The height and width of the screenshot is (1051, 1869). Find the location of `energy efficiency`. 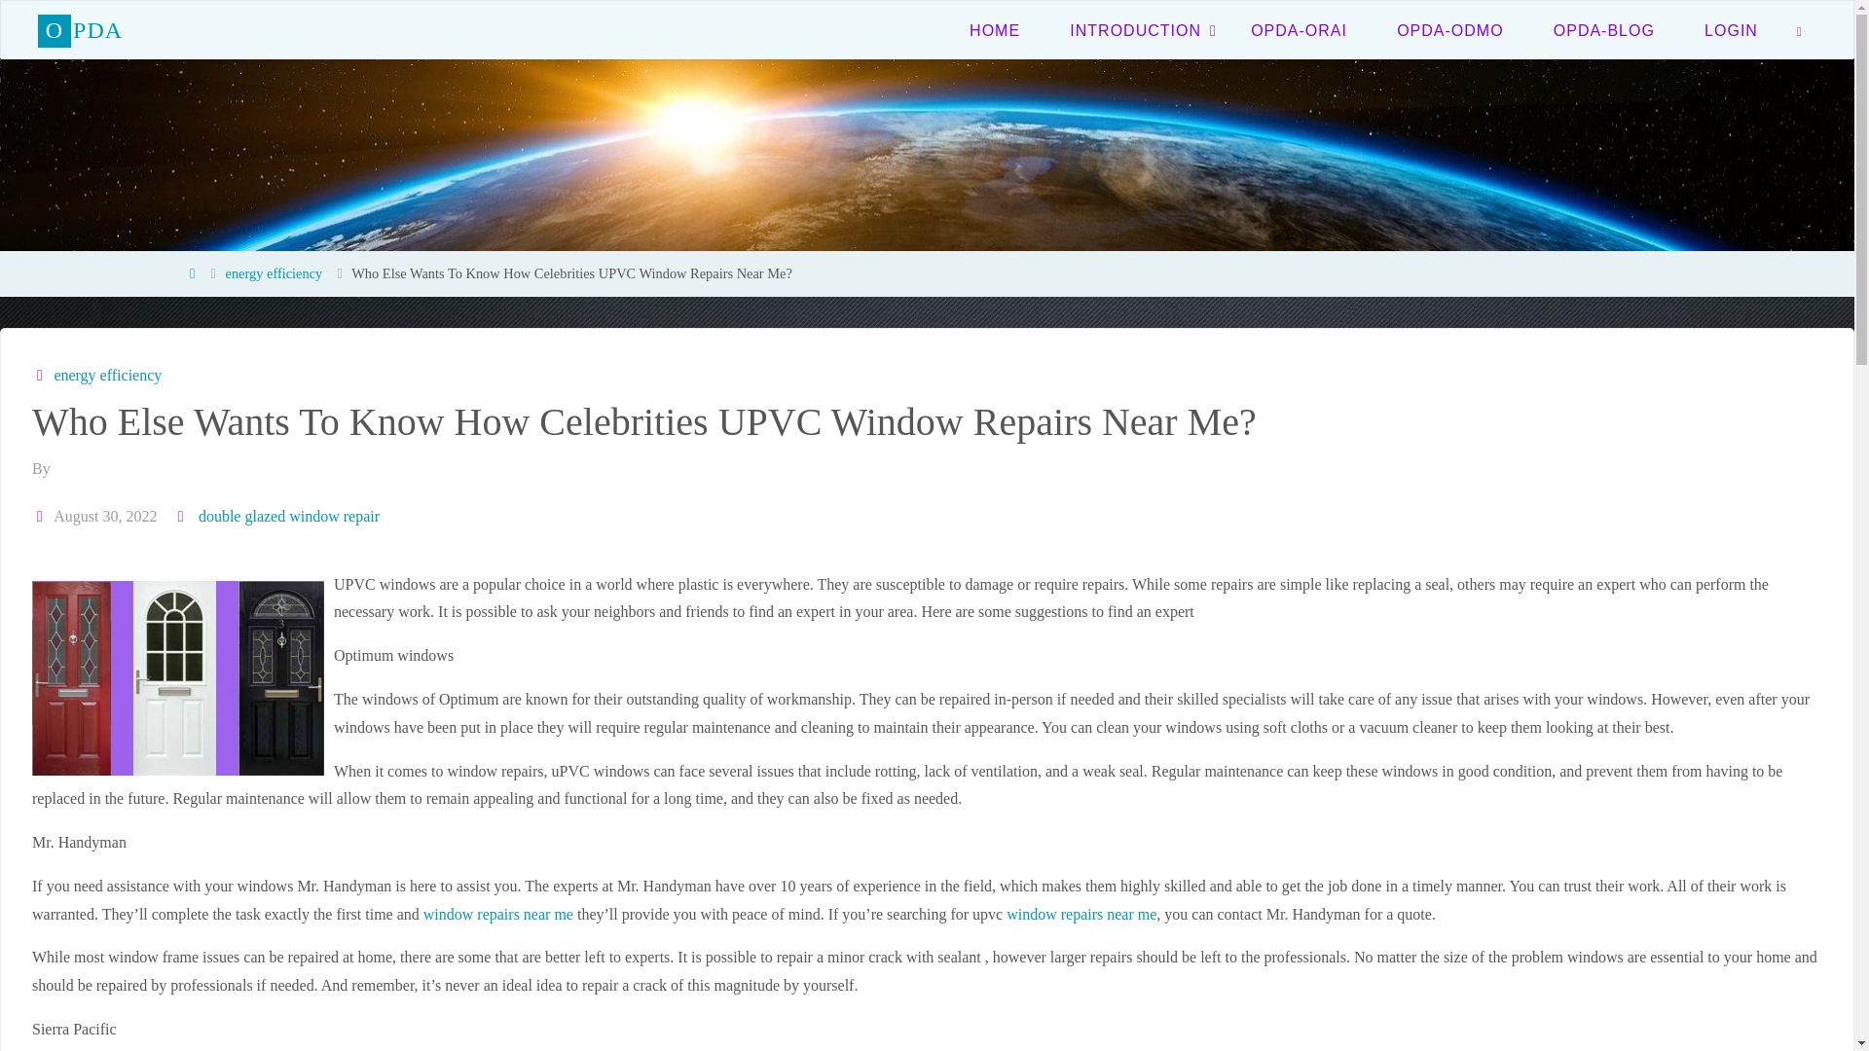

energy efficiency is located at coordinates (105, 375).